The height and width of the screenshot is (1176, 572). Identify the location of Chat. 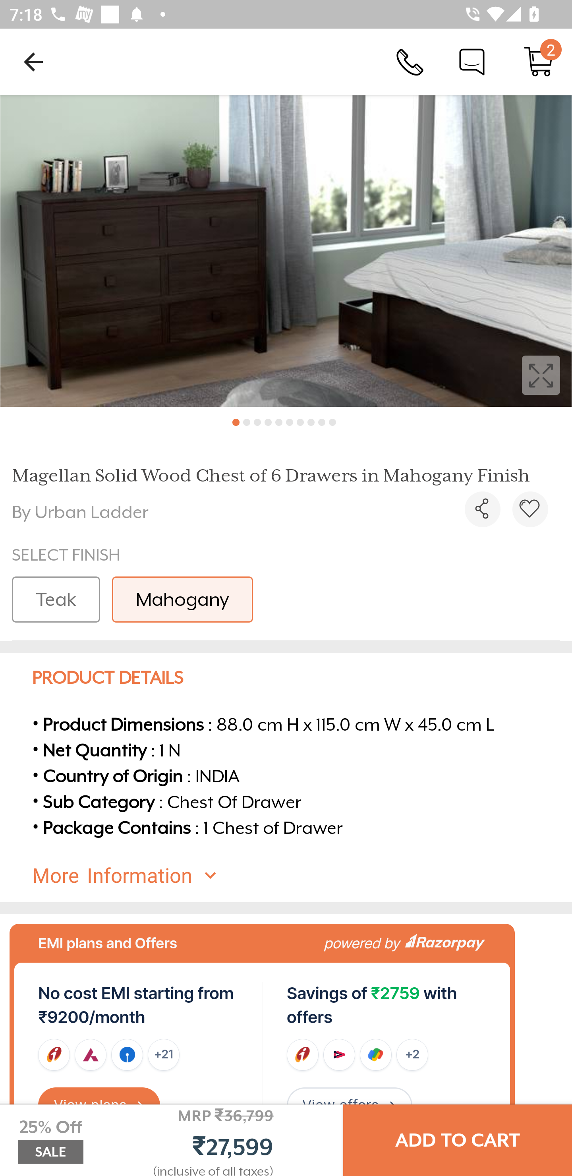
(472, 61).